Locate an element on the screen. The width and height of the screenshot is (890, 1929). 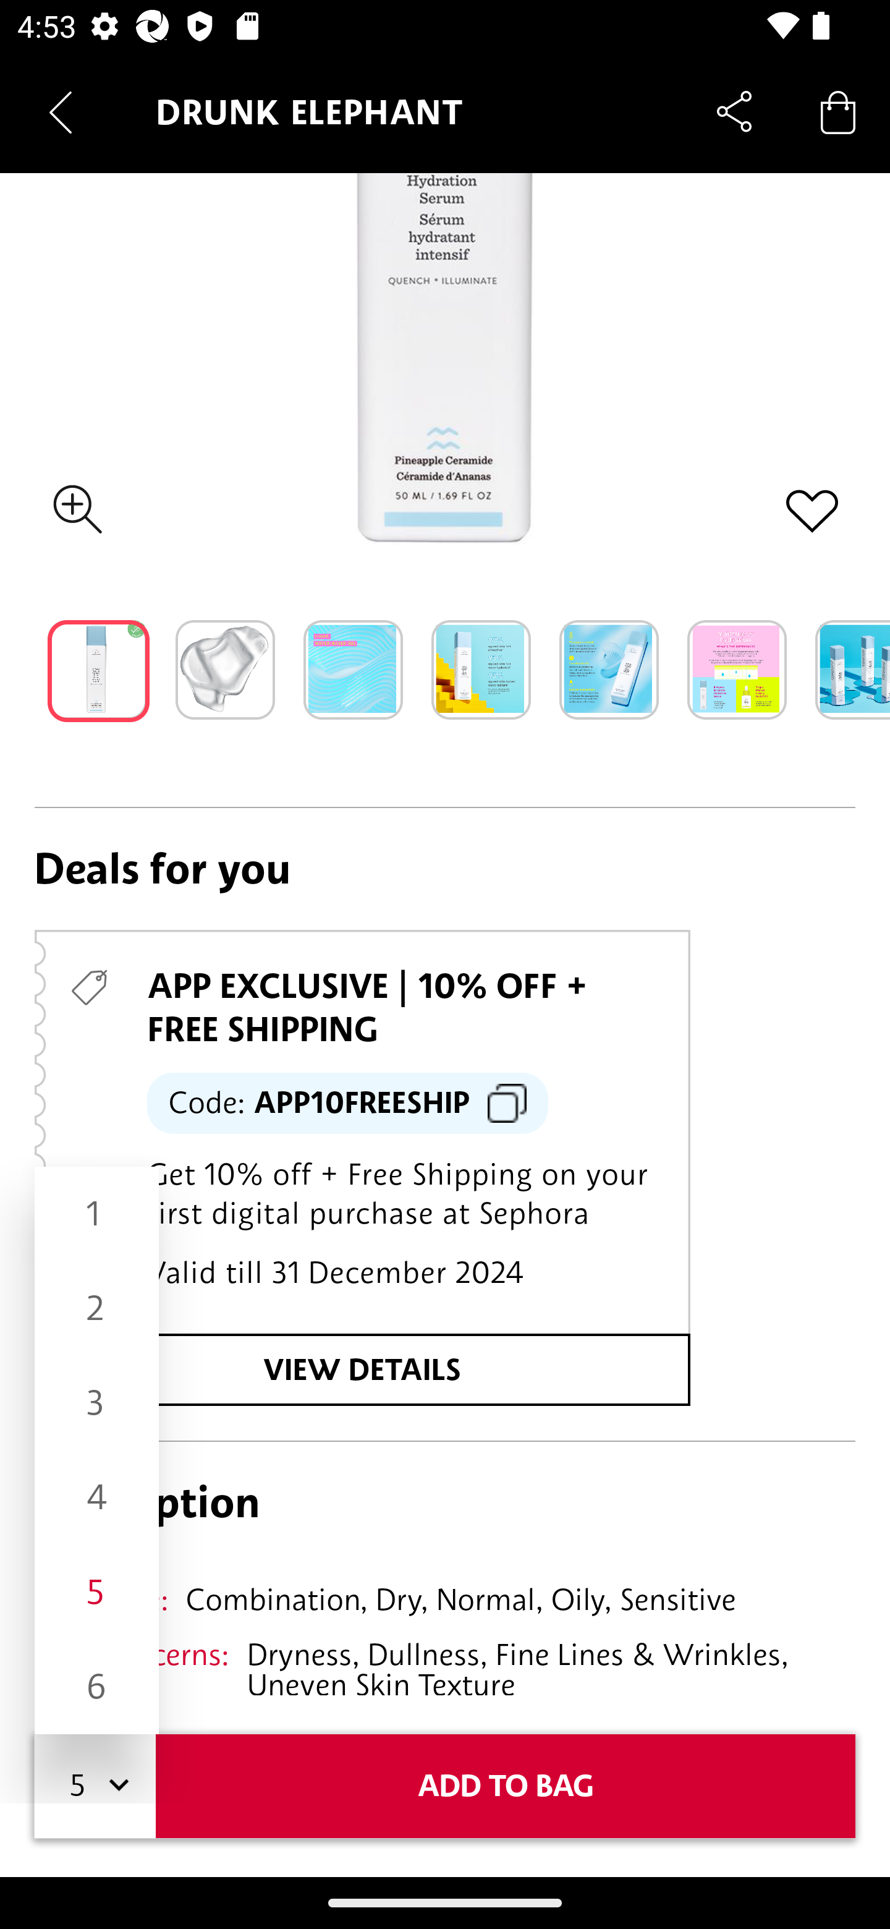
5 is located at coordinates (96, 1593).